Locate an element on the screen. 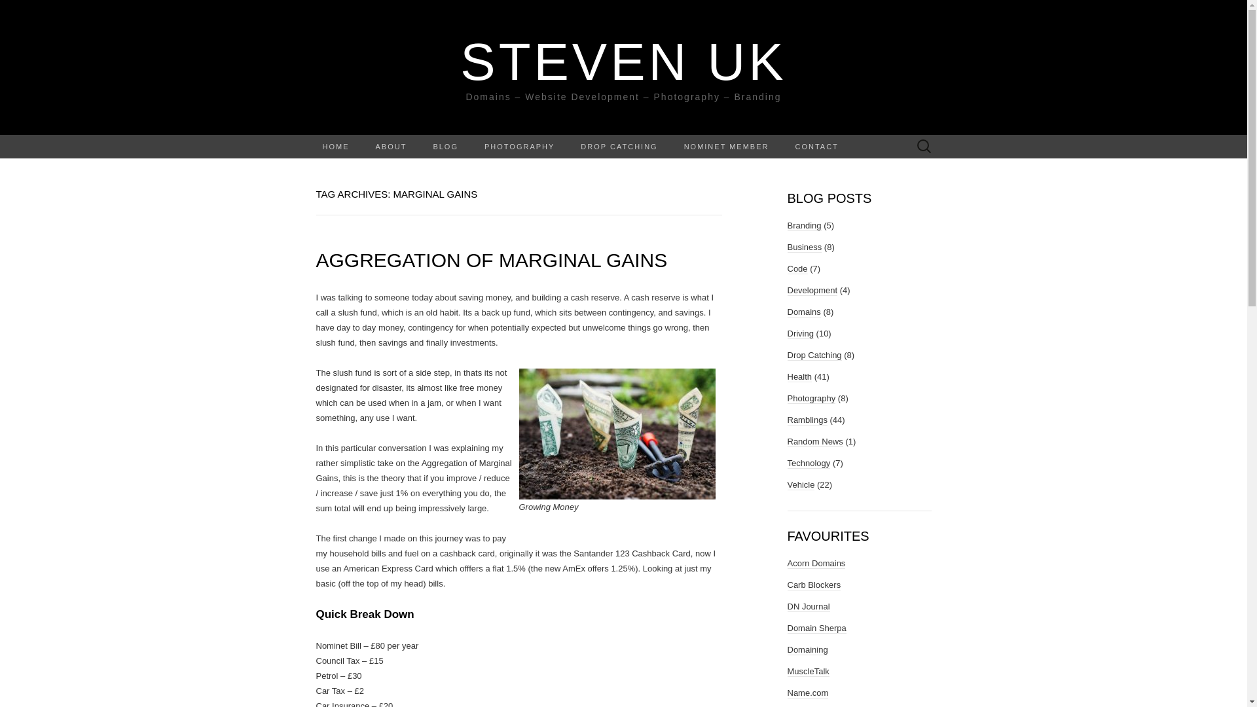 Image resolution: width=1257 pixels, height=707 pixels. Health is located at coordinates (799, 377).